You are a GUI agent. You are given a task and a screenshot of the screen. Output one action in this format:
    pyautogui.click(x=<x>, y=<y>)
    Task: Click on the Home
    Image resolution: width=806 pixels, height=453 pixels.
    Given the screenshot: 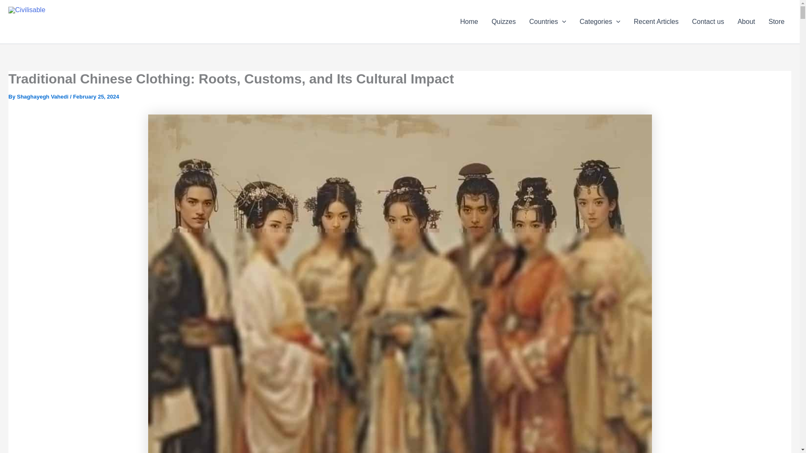 What is the action you would take?
    pyautogui.click(x=469, y=21)
    